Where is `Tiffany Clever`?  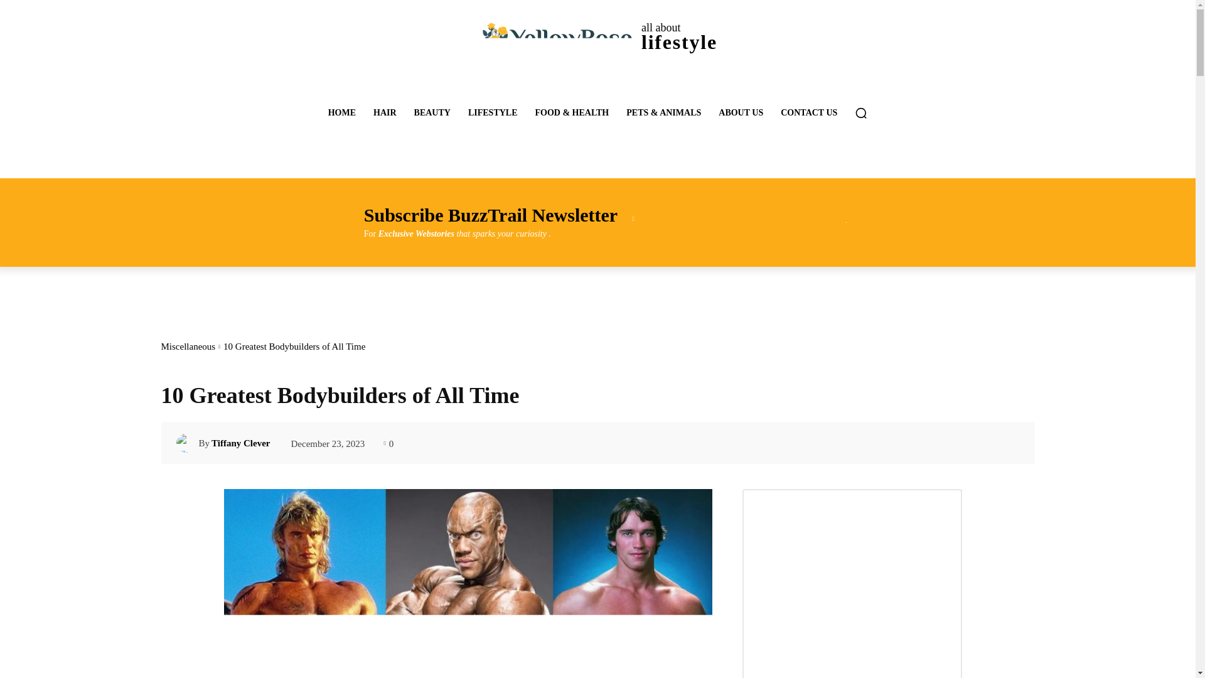 Tiffany Clever is located at coordinates (493, 113).